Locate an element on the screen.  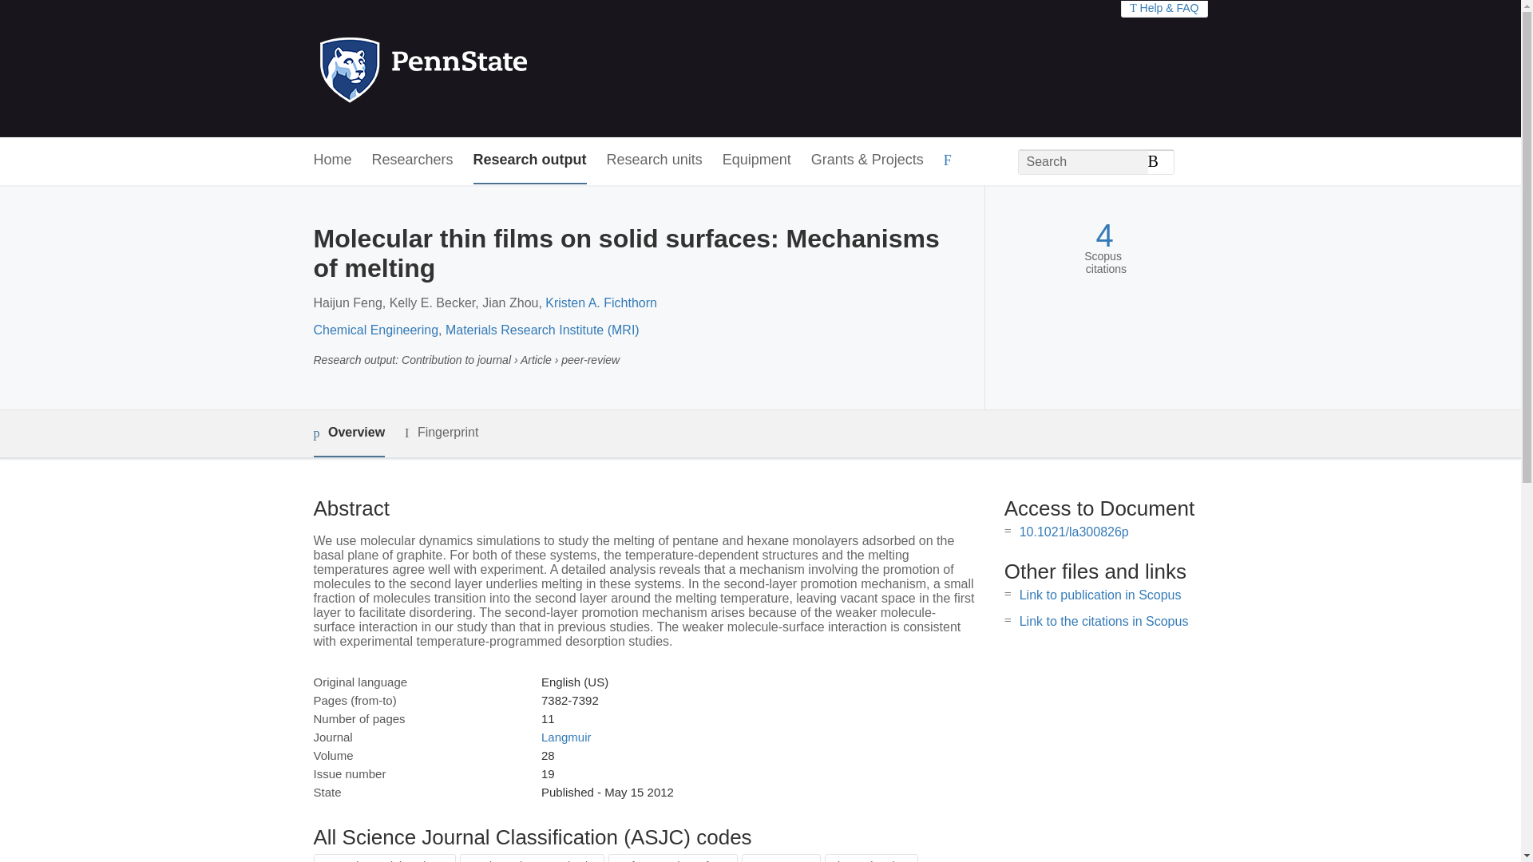
Research units is located at coordinates (655, 160).